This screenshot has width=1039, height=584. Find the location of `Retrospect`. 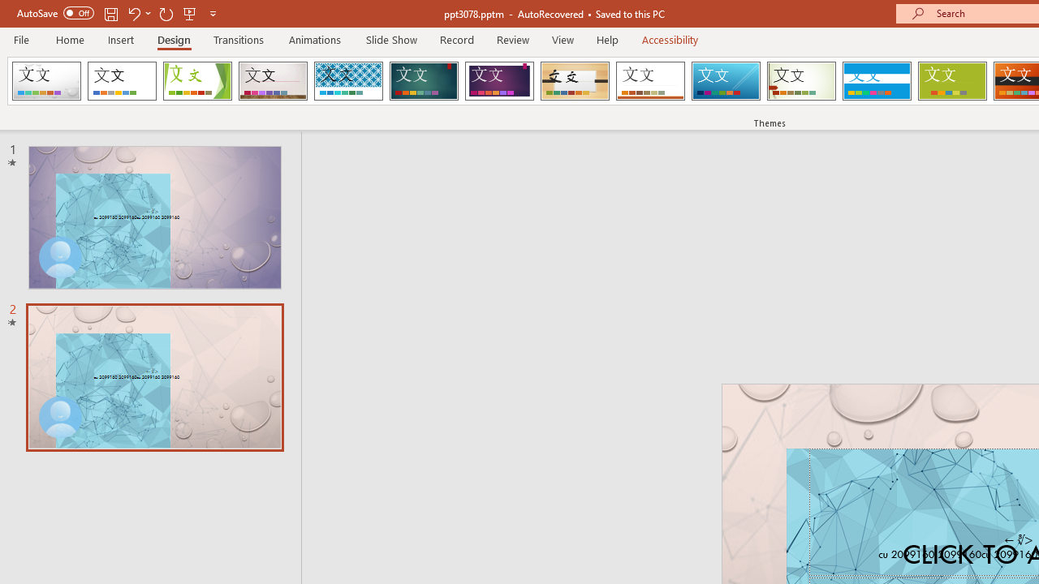

Retrospect is located at coordinates (650, 81).